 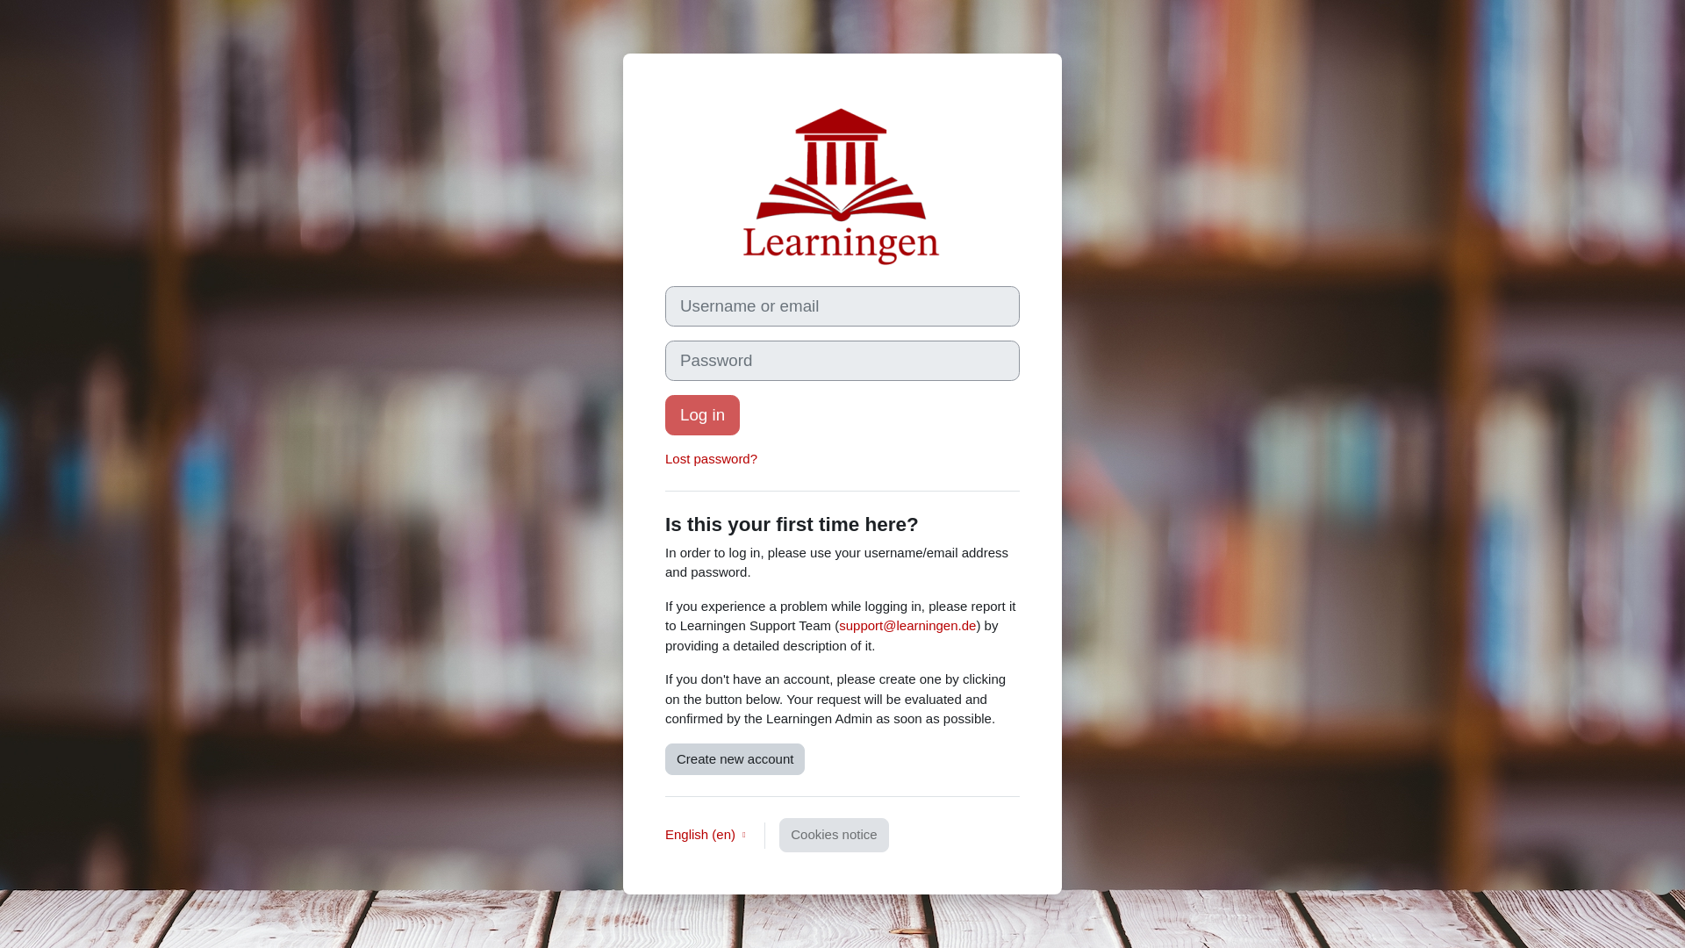 What do you see at coordinates (735, 759) in the screenshot?
I see `Create new account` at bounding box center [735, 759].